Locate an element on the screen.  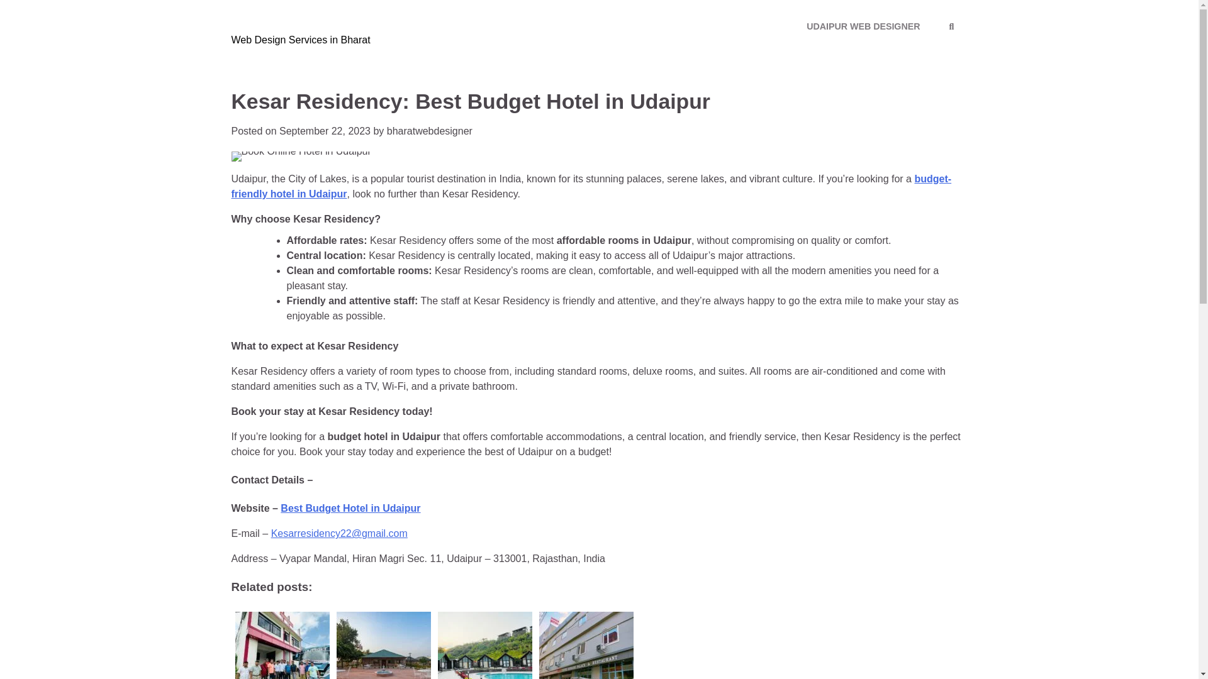
September 22, 2023 is located at coordinates (951, 27).